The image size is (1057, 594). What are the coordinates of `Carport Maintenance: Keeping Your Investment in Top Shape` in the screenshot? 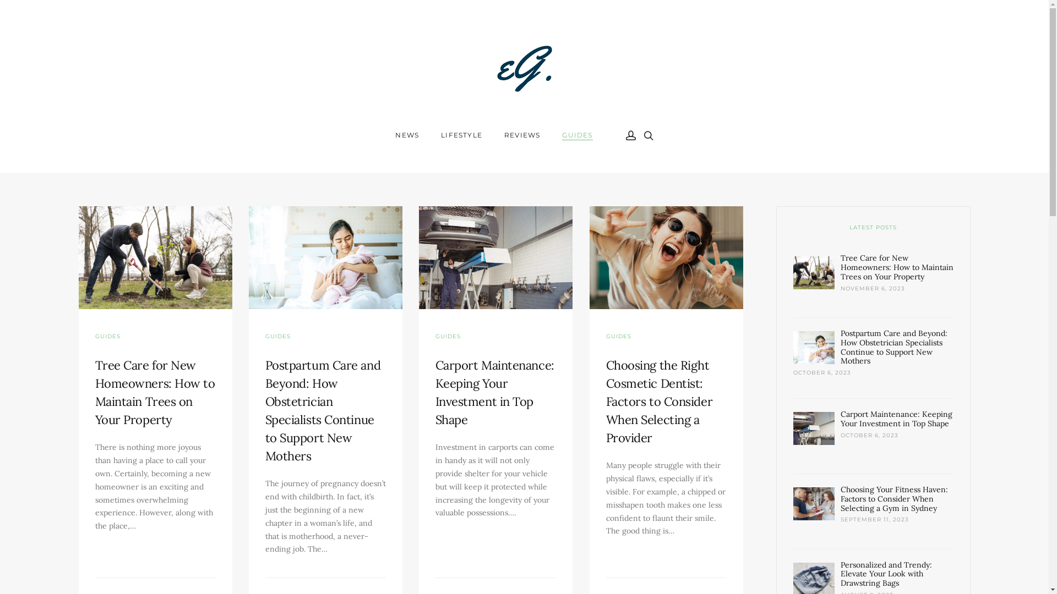 It's located at (495, 257).